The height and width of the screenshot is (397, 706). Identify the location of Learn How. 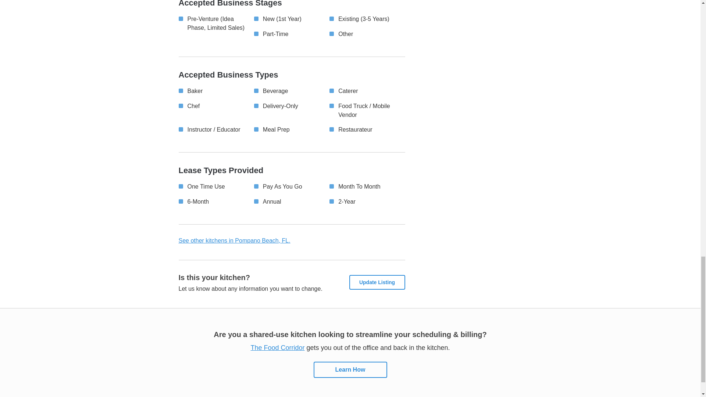
(350, 370).